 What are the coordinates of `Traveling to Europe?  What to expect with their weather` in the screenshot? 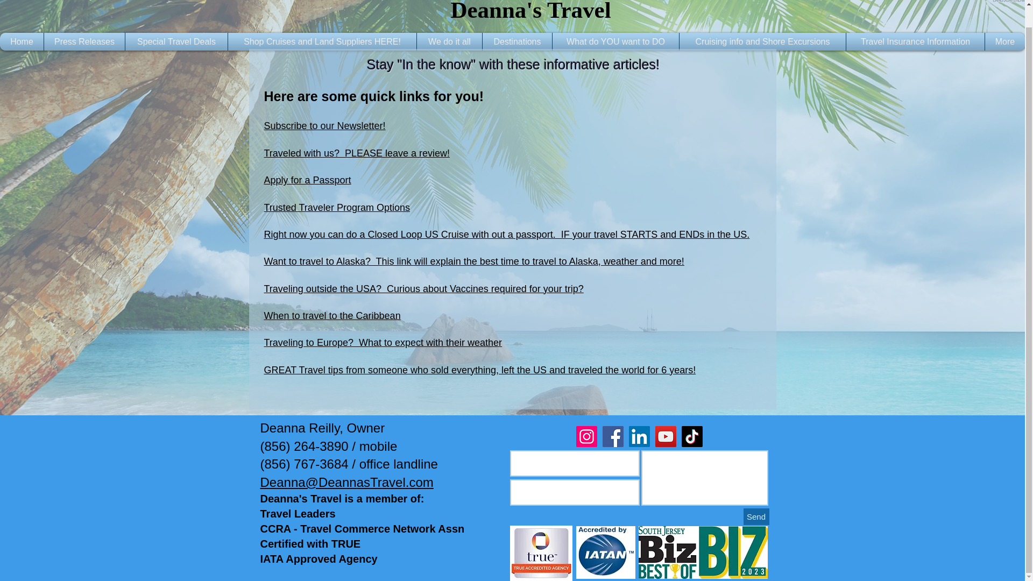 It's located at (383, 342).